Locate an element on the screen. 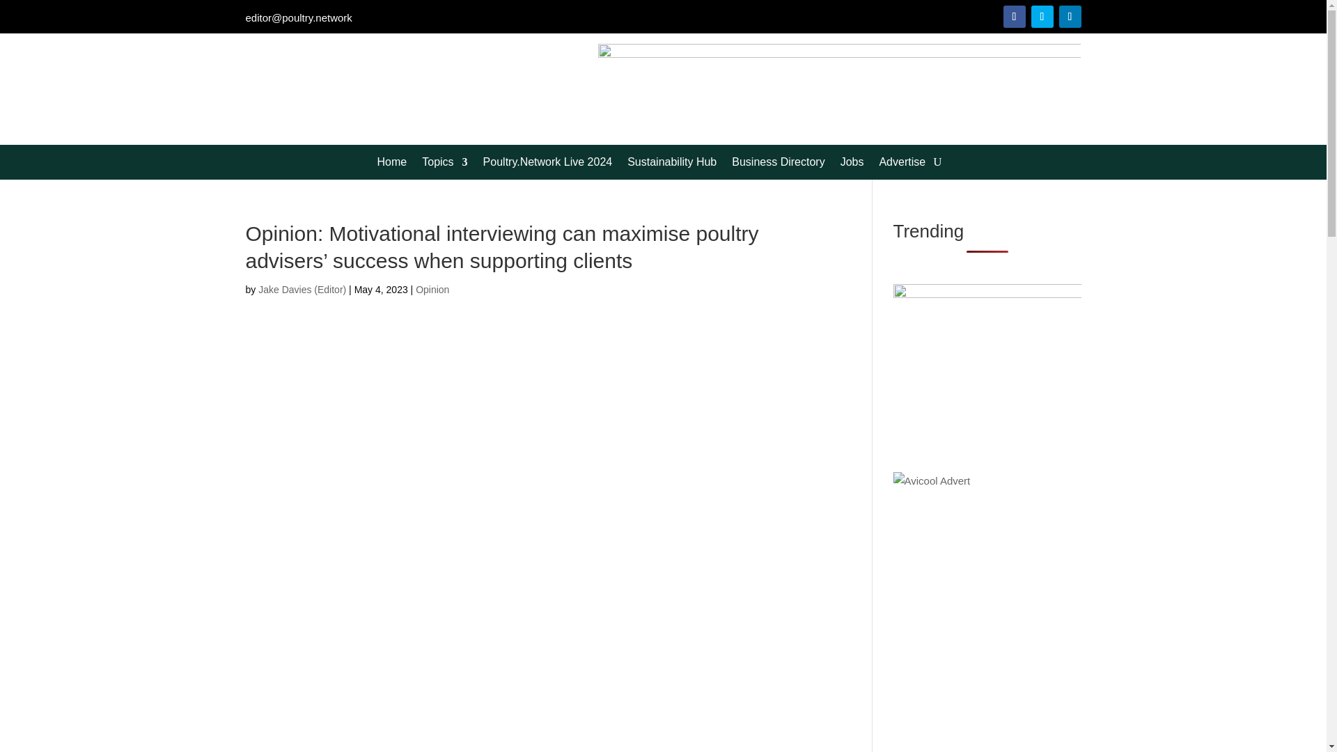  Advertise is located at coordinates (901, 164).